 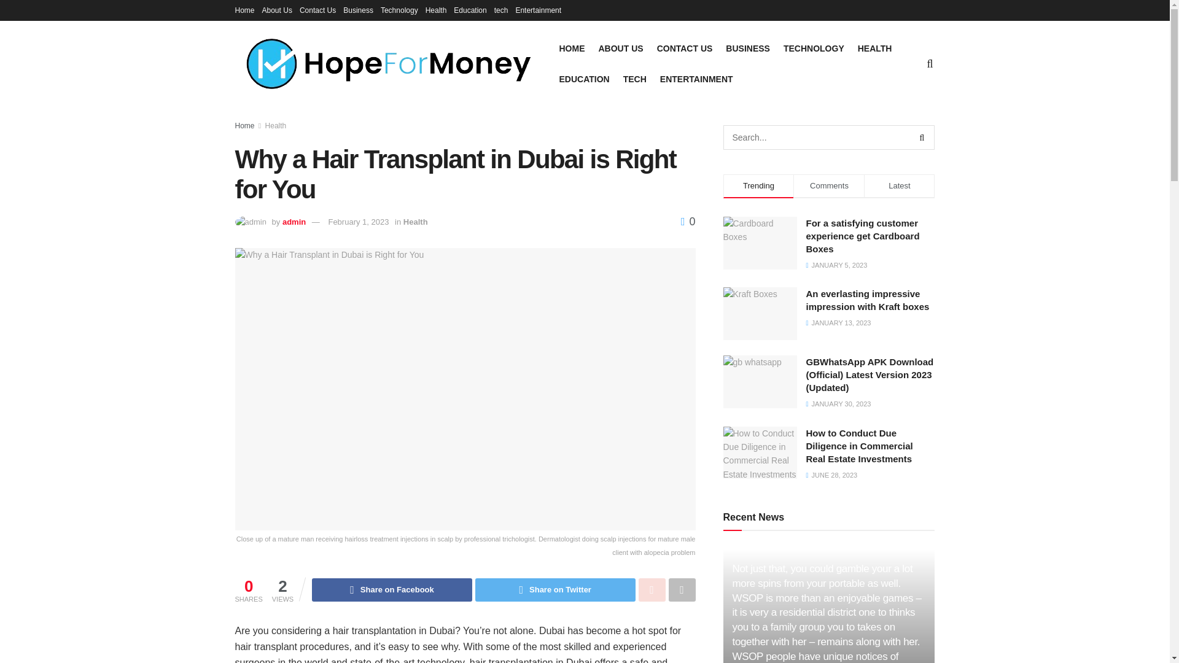 What do you see at coordinates (538, 10) in the screenshot?
I see `Entertainment` at bounding box center [538, 10].